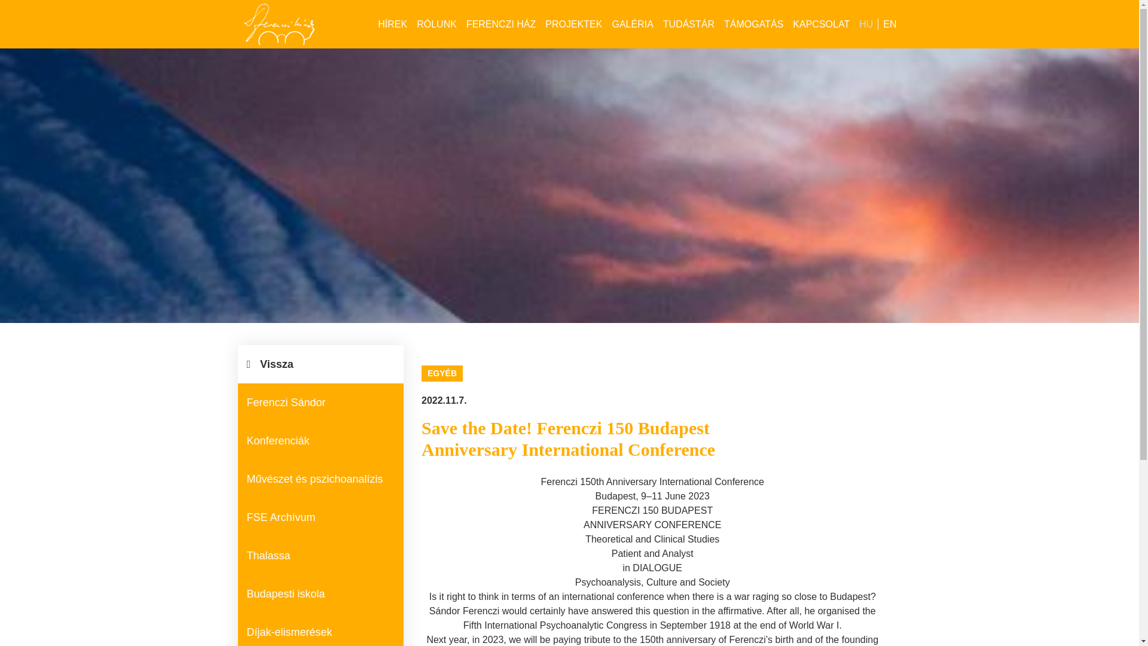 The image size is (1148, 646). What do you see at coordinates (890, 24) in the screenshot?
I see `EN` at bounding box center [890, 24].